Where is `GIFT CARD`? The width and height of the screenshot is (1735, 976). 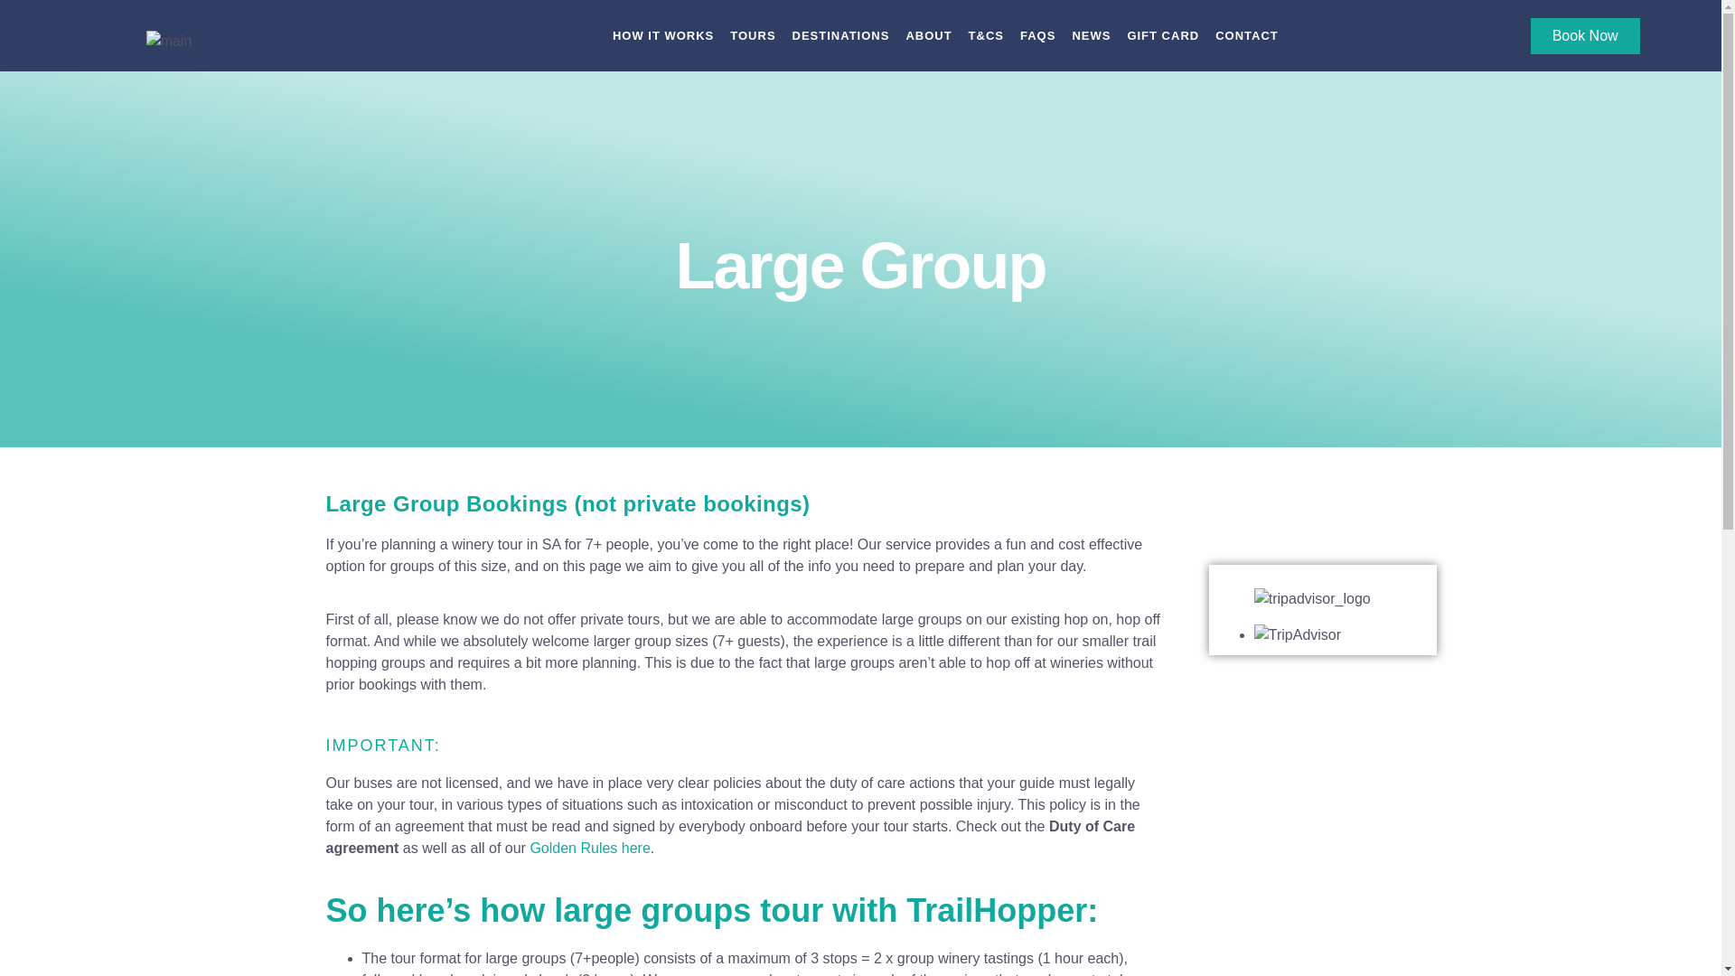
GIFT CARD is located at coordinates (1162, 46).